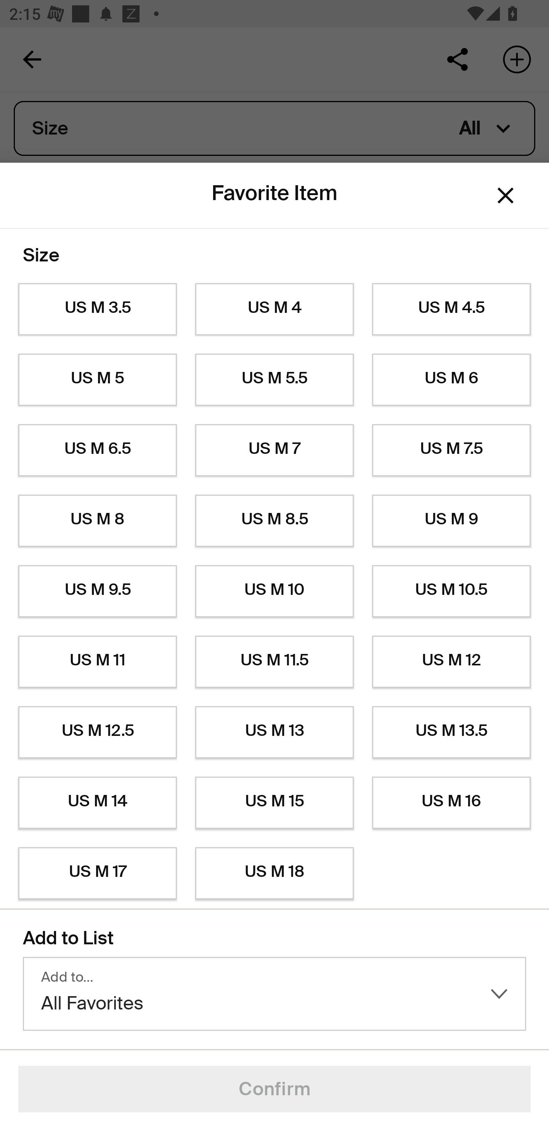 The image size is (549, 1128). I want to click on US M 16, so click(451, 803).